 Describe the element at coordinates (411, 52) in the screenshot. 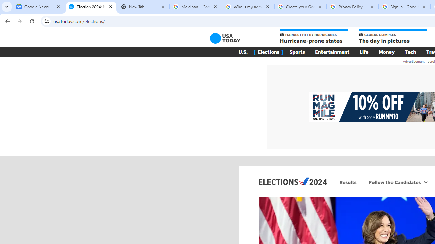

I see `Tech` at that location.